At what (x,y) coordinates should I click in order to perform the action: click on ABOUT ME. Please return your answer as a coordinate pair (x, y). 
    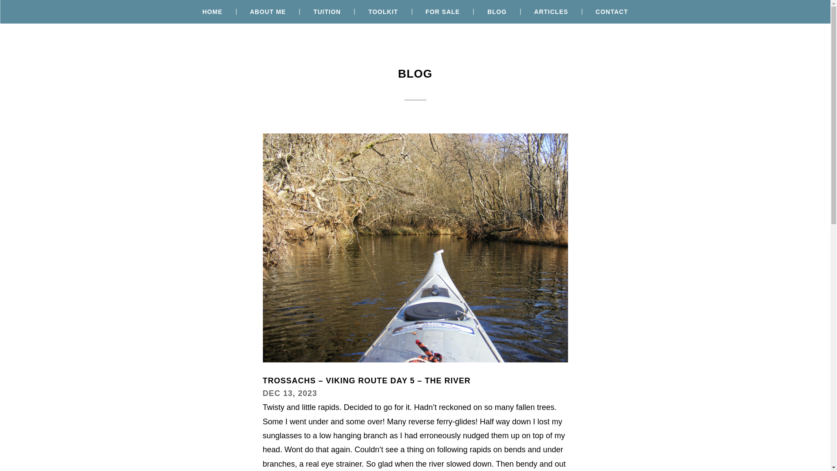
    Looking at the image, I should click on (268, 11).